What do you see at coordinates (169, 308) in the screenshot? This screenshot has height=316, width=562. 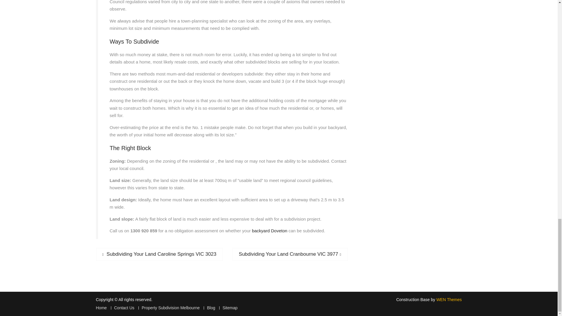 I see `Property Subdivision Melbourne` at bounding box center [169, 308].